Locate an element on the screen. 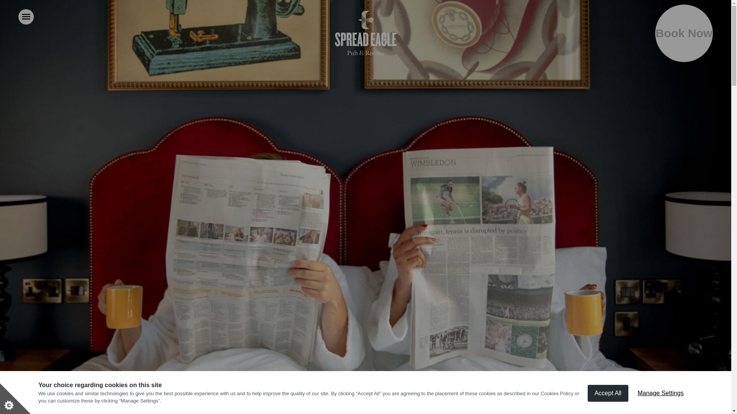  Book Now is located at coordinates (684, 33).